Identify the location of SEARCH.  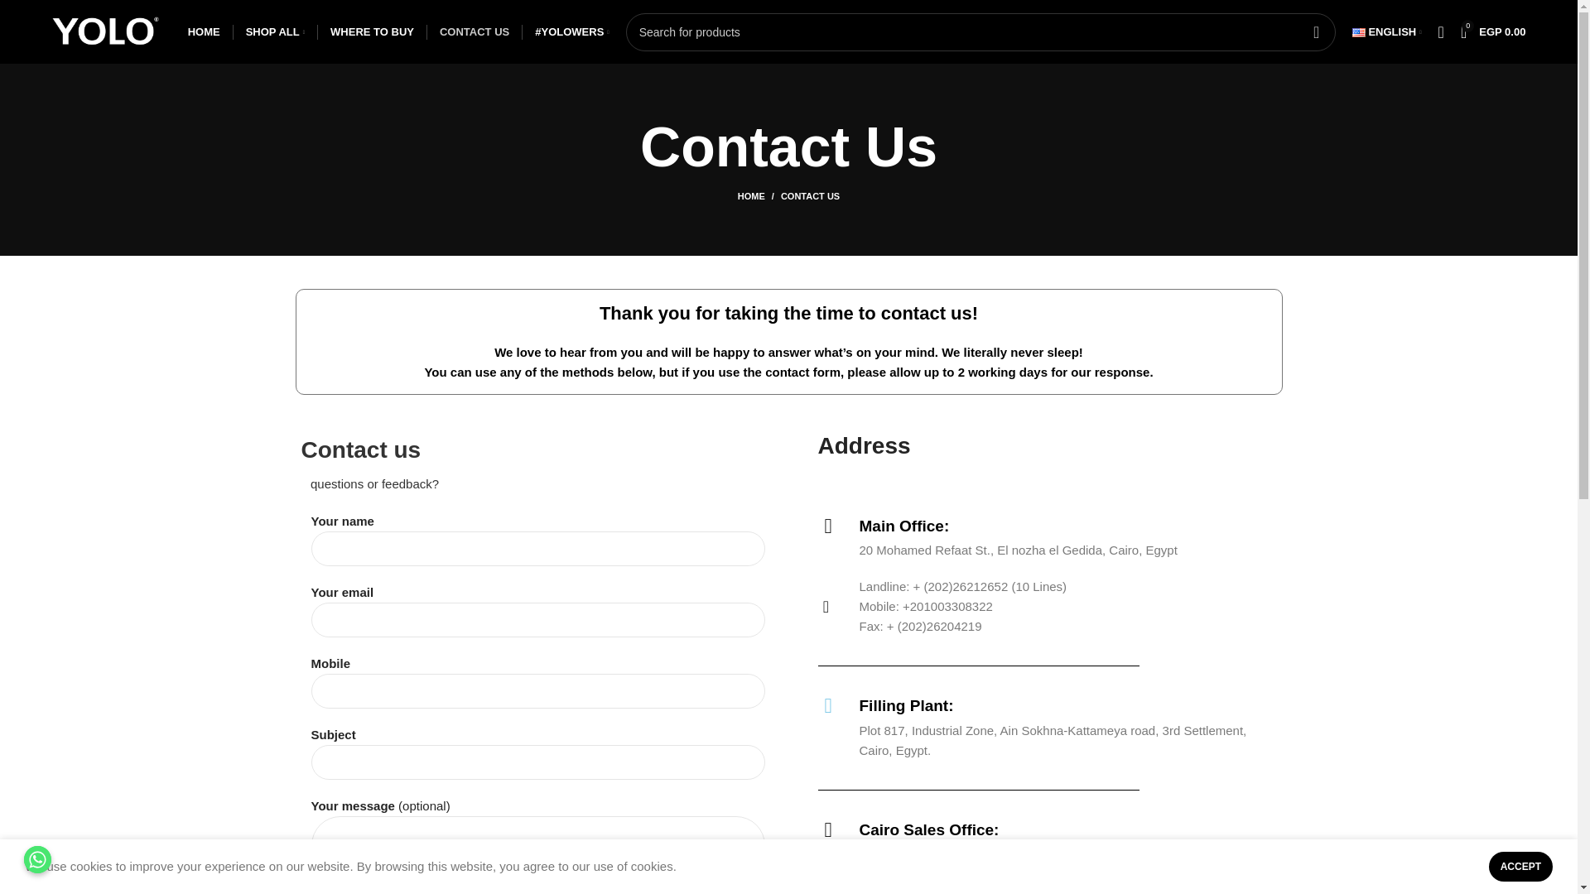
(1316, 31).